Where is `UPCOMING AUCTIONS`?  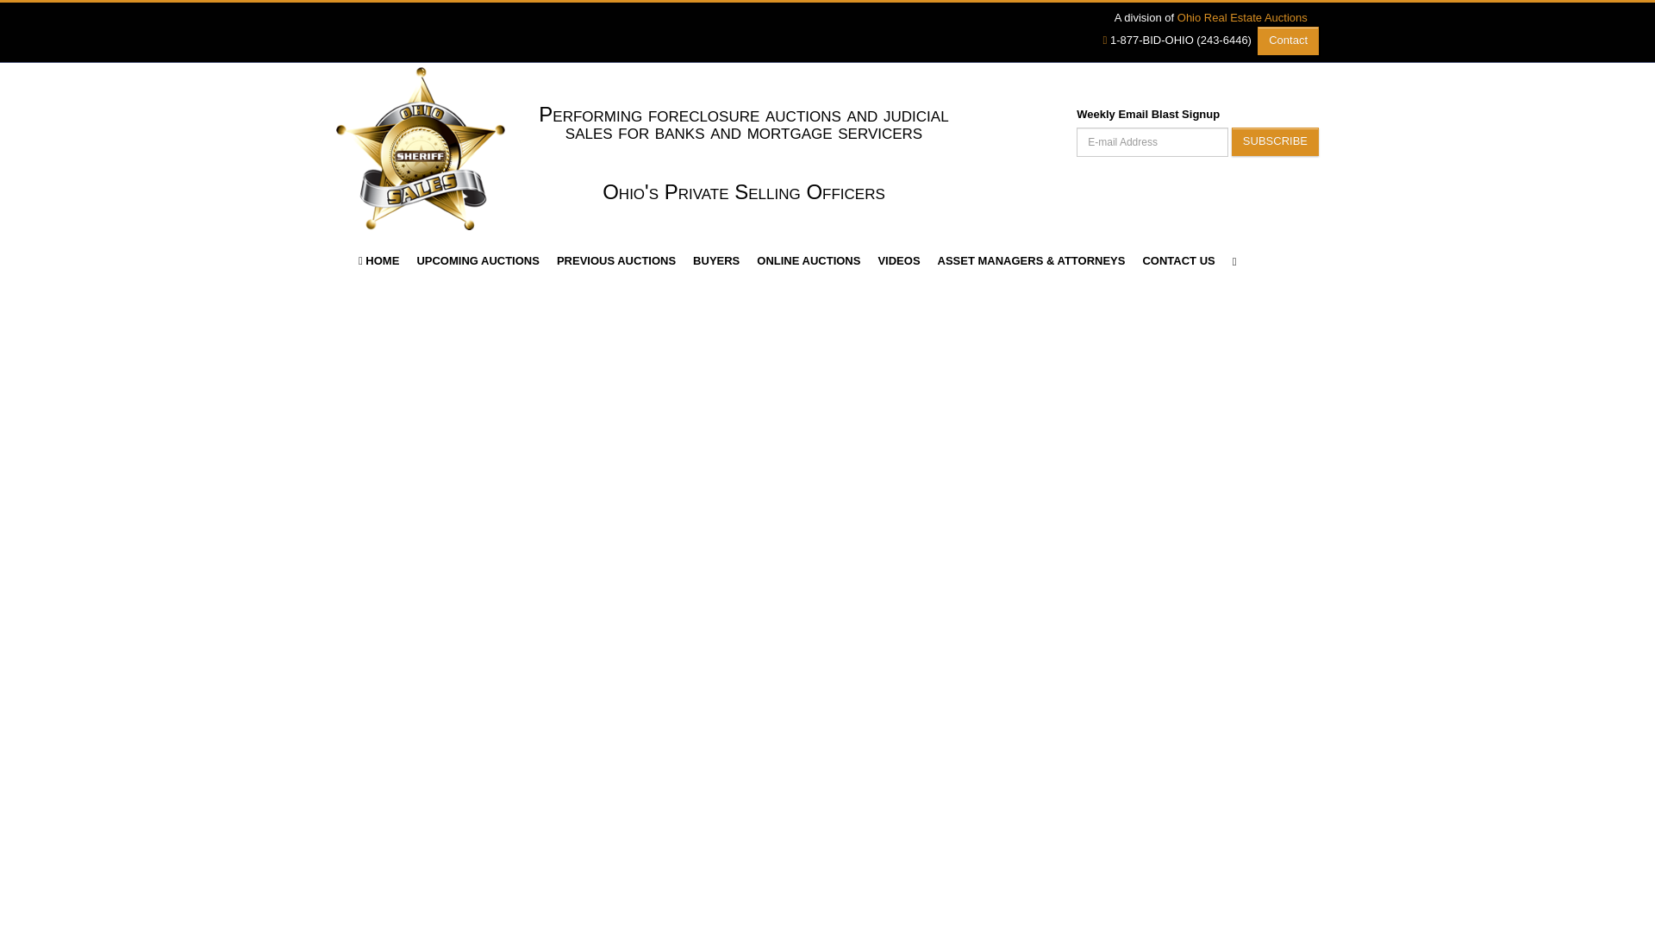 UPCOMING AUCTIONS is located at coordinates (478, 260).